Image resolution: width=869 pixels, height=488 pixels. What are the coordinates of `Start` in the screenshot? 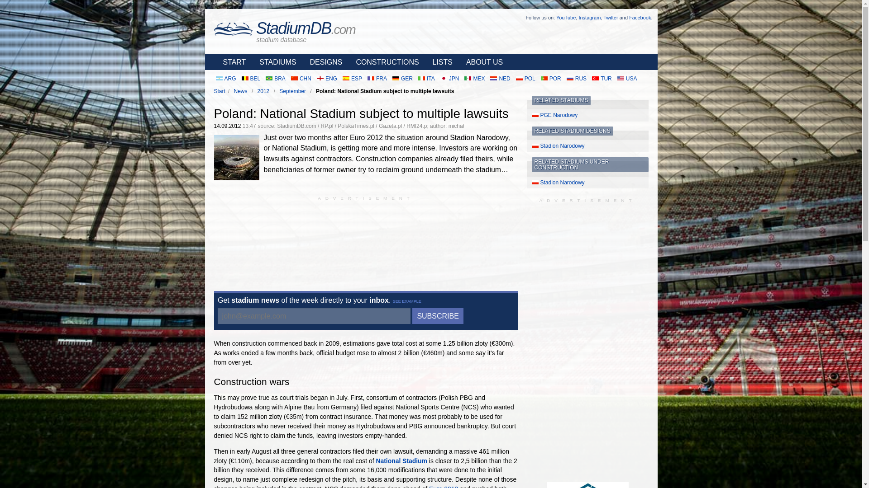 It's located at (219, 91).